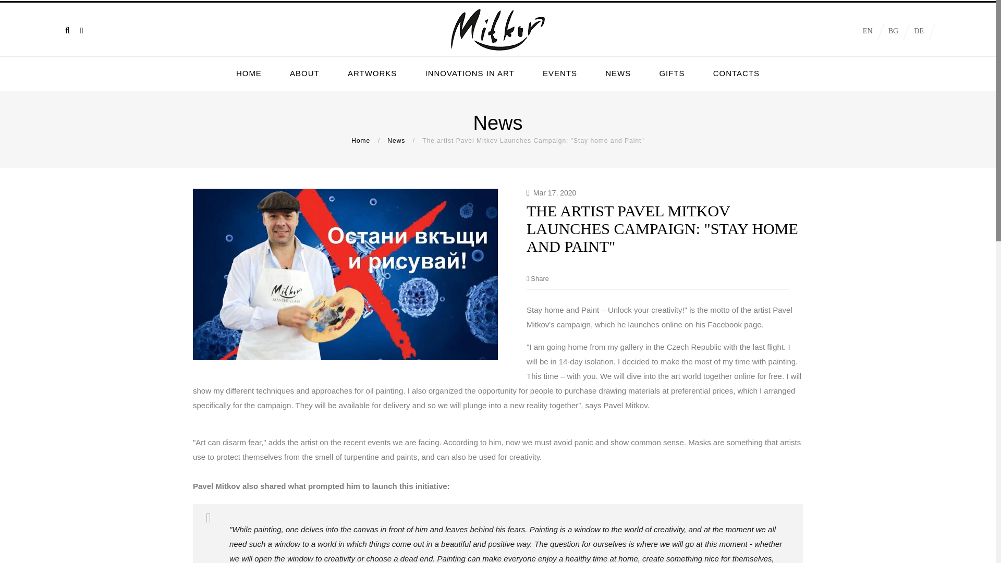  I want to click on Home, so click(361, 141).